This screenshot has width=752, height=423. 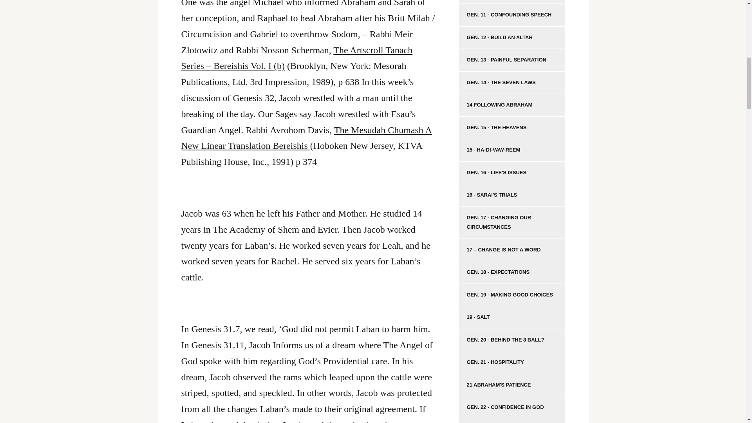 I want to click on GEN. 14 - THE SEVEN LAWS, so click(x=512, y=83).